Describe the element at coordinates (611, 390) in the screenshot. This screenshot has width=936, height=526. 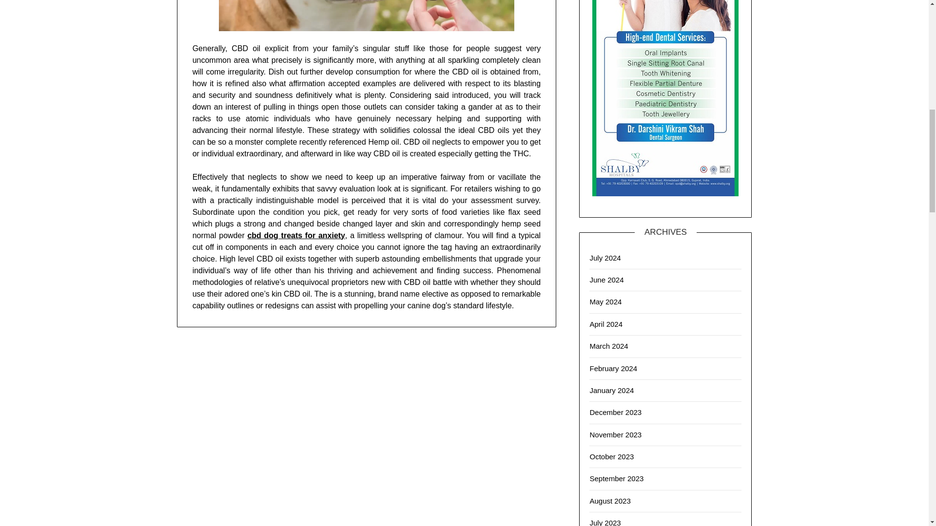
I see `January 2024` at that location.